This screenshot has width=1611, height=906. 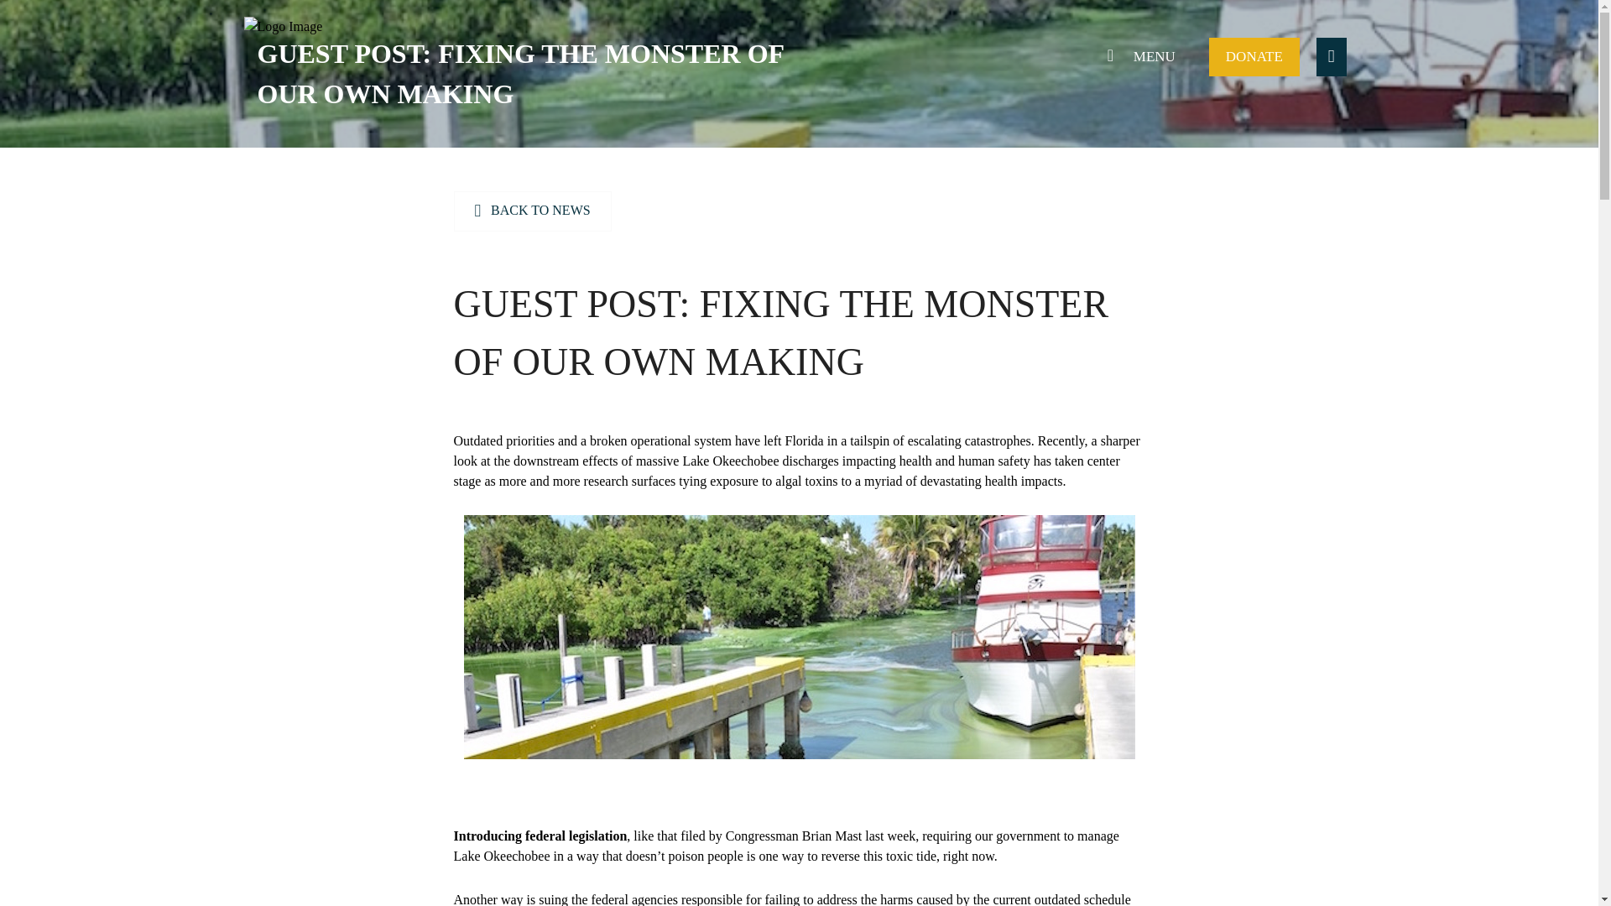 I want to click on MENU, so click(x=1137, y=57).